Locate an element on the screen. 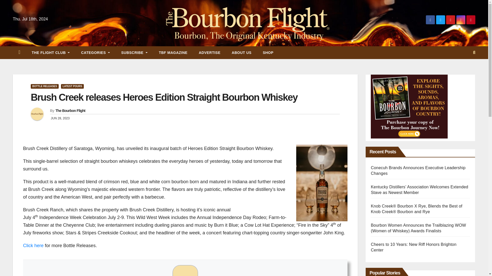 The height and width of the screenshot is (276, 492). ABOUT US is located at coordinates (241, 53).